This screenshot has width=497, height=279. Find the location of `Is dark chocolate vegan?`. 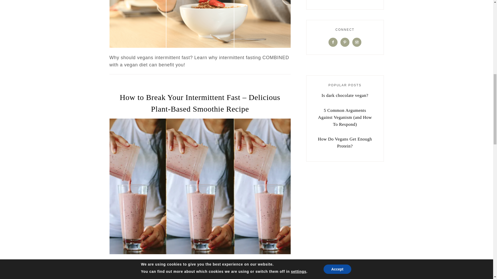

Is dark chocolate vegan? is located at coordinates (345, 95).